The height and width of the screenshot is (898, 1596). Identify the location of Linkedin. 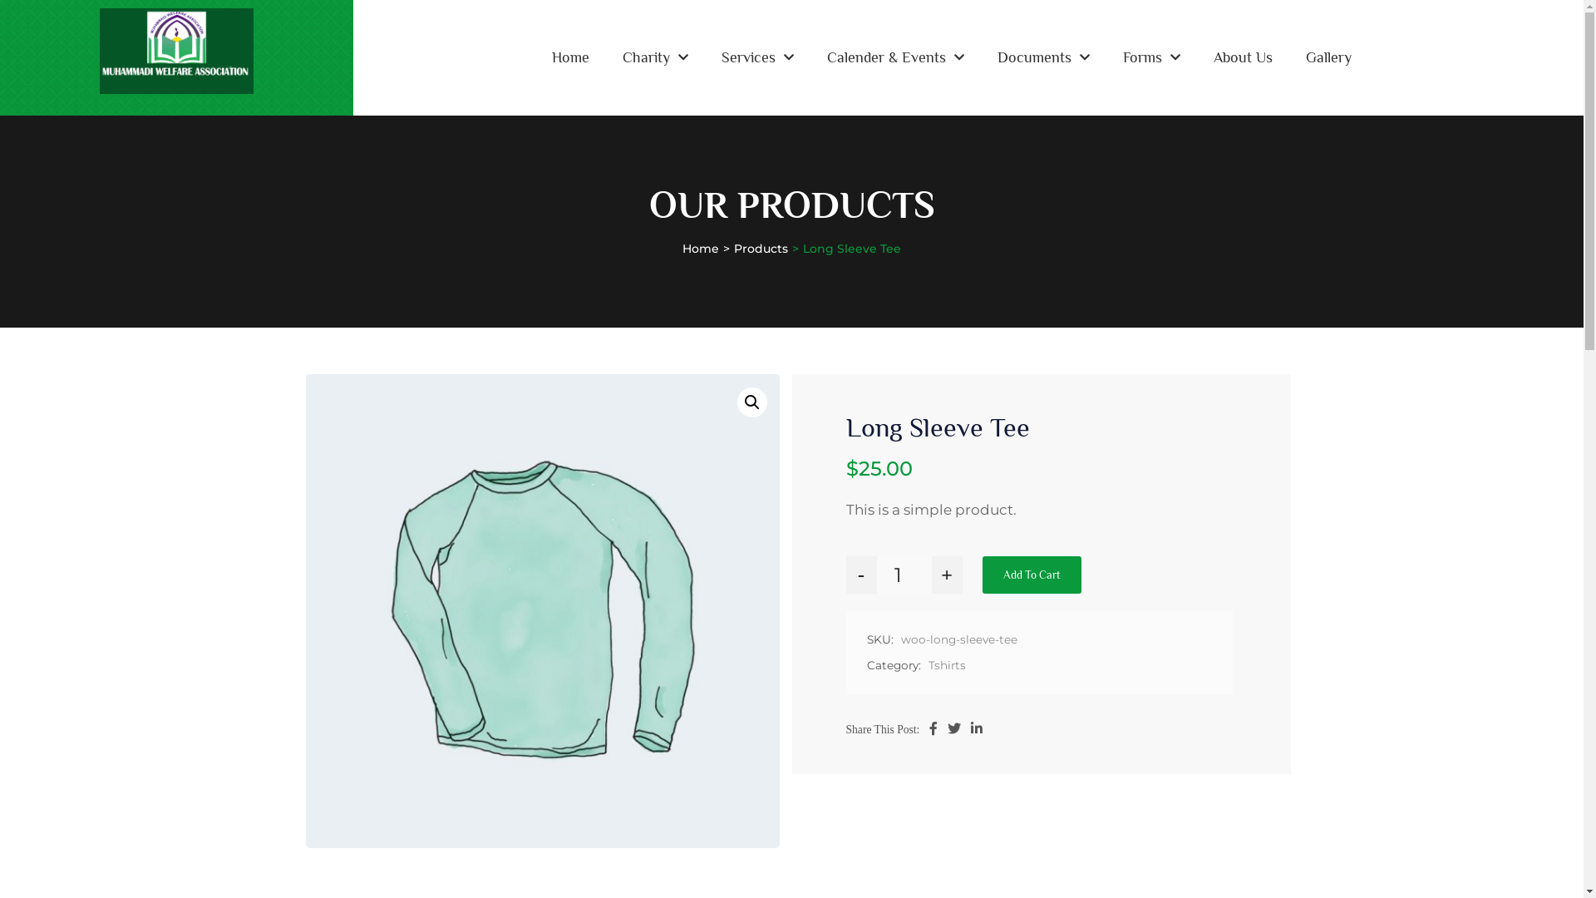
(977, 729).